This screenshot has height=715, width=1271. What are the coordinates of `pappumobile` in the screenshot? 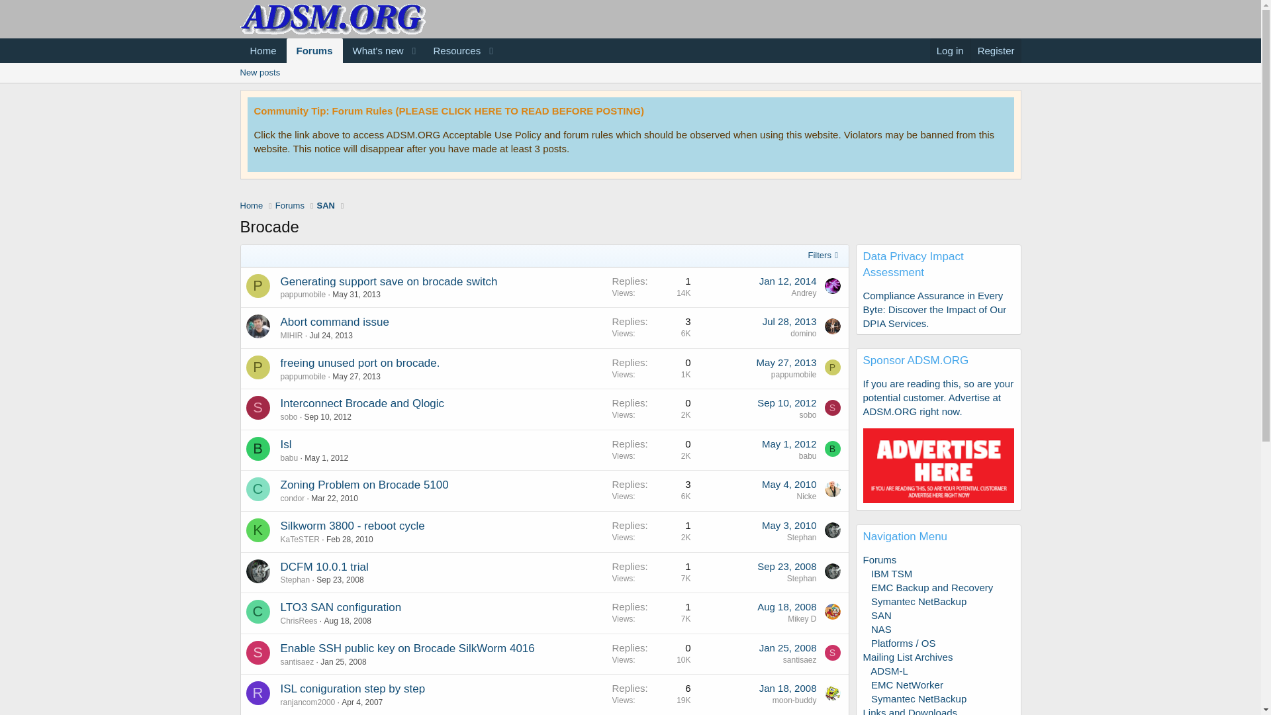 It's located at (303, 295).